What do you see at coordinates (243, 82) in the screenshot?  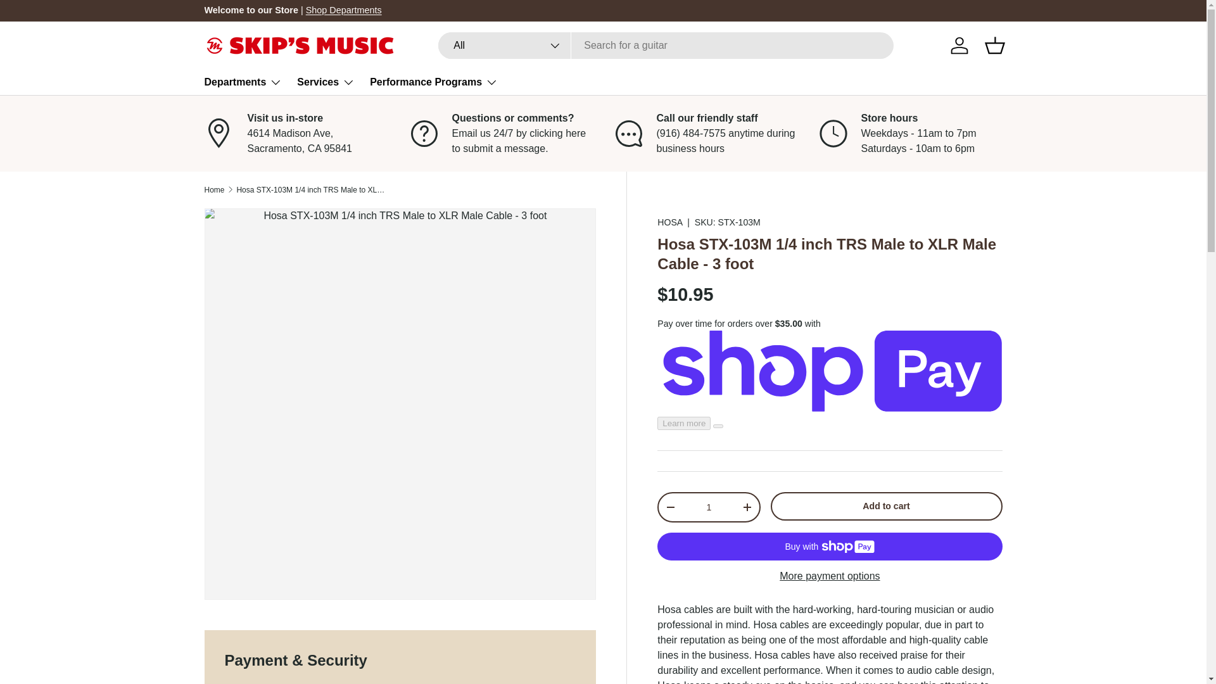 I see `Departments` at bounding box center [243, 82].